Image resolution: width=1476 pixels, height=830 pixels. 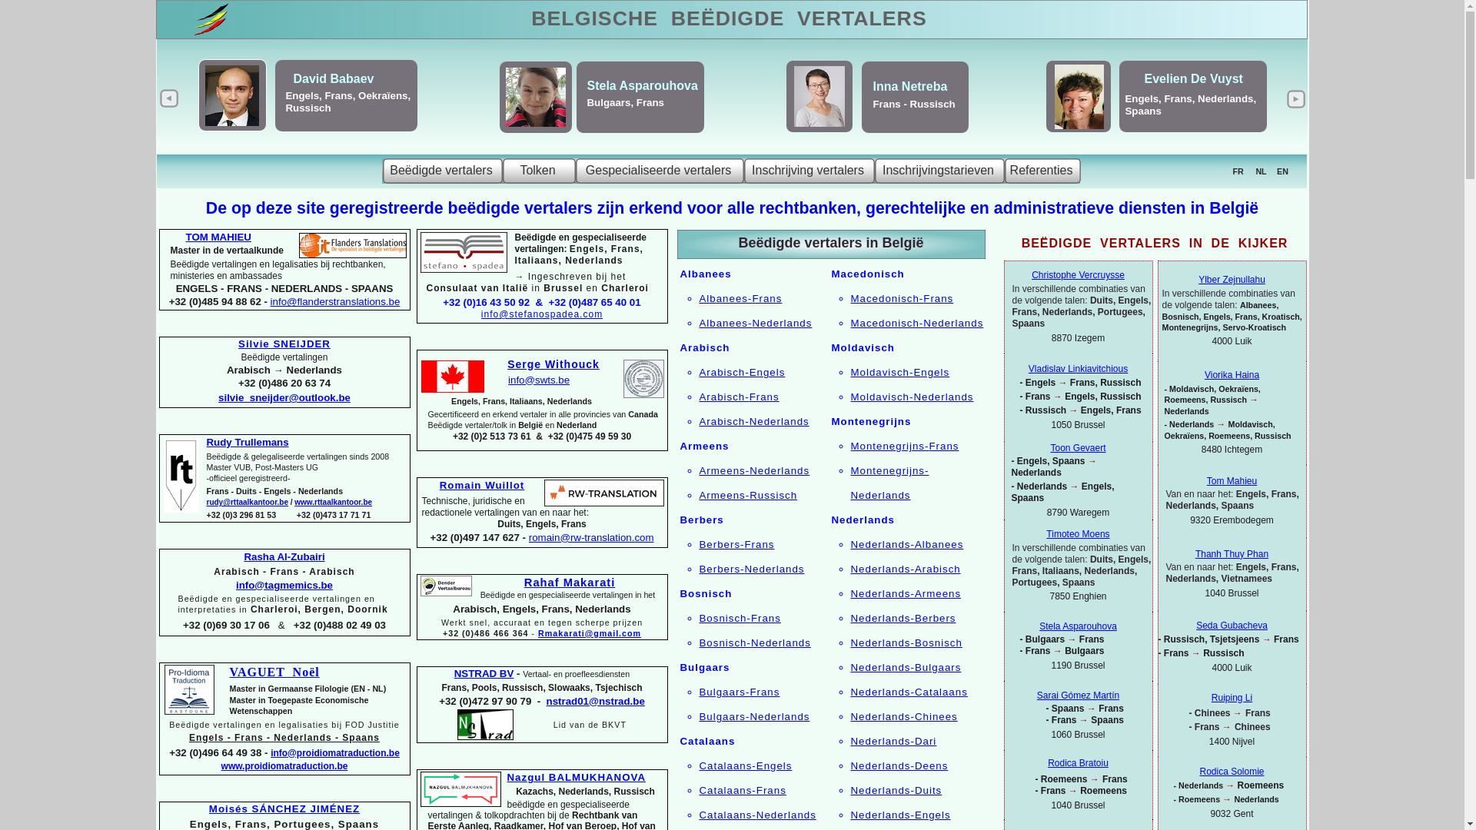 What do you see at coordinates (909, 692) in the screenshot?
I see `Nederlands-Catalaans` at bounding box center [909, 692].